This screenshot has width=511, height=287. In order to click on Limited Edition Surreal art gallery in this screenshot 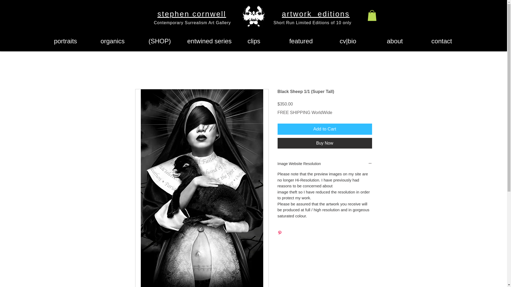, I will do `click(253, 16)`.